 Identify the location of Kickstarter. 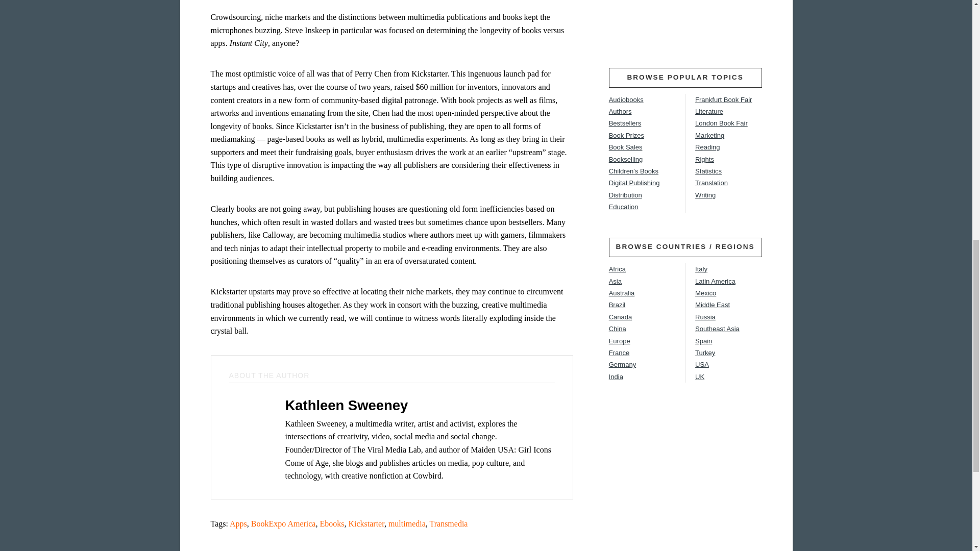
(365, 523).